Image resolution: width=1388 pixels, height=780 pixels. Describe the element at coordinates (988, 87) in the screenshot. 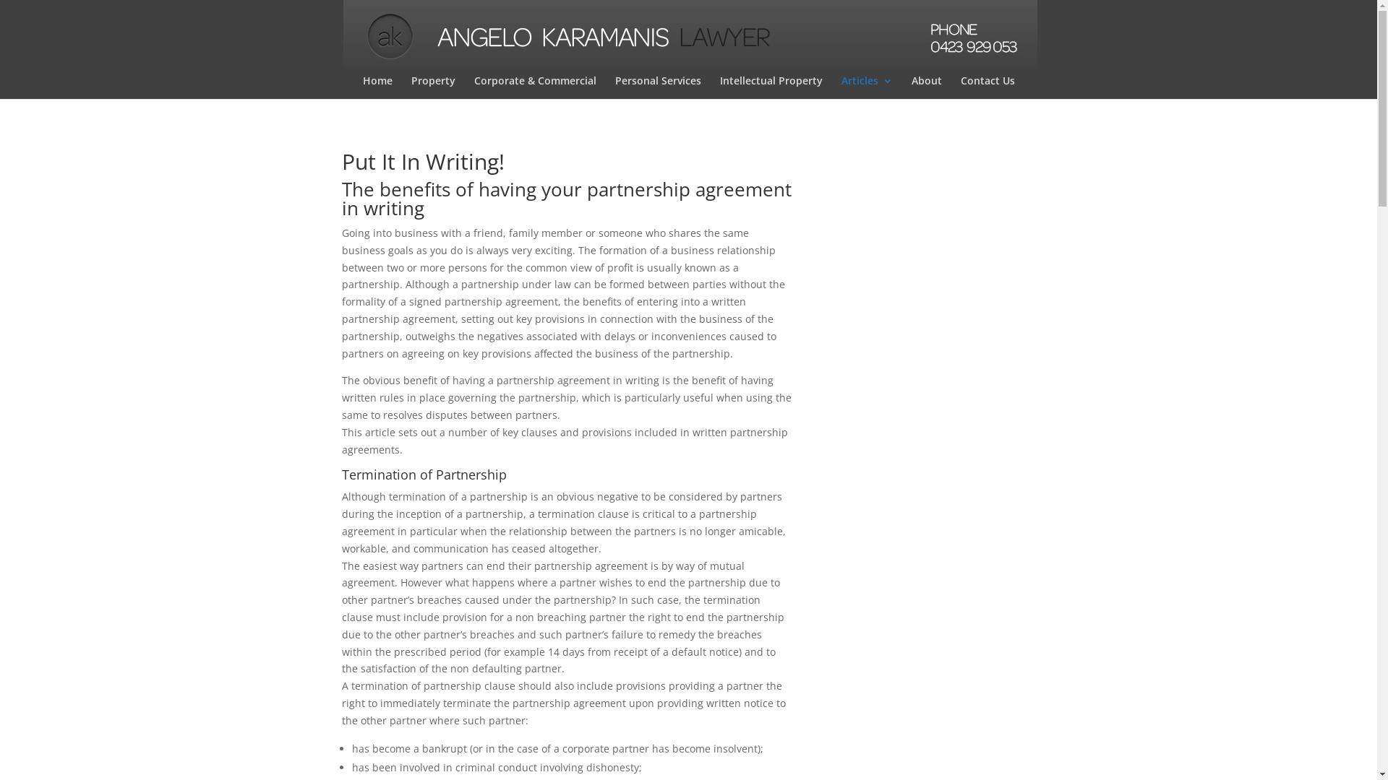

I see `Contact Us` at that location.